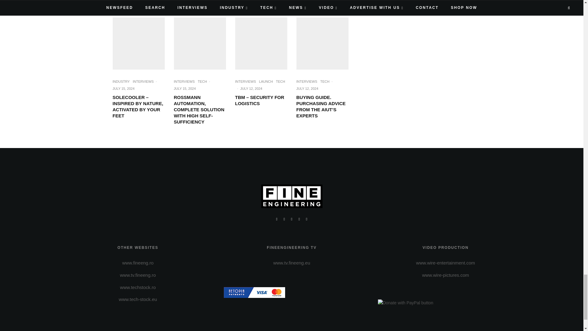 The width and height of the screenshot is (588, 331). Describe the element at coordinates (405, 303) in the screenshot. I see `PayPal - The safer, easier way to pay online!` at that location.